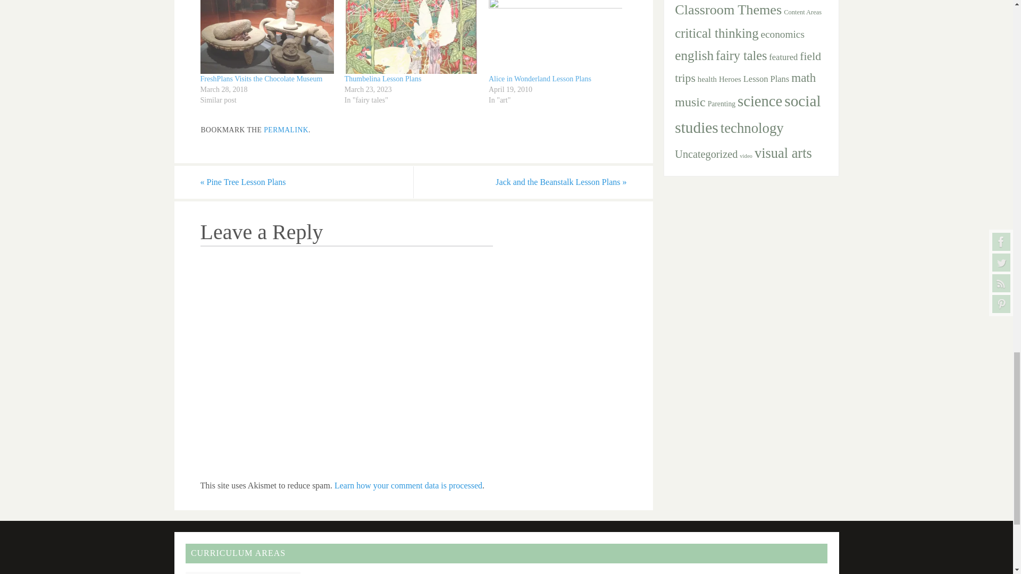 Image resolution: width=1021 pixels, height=574 pixels. What do you see at coordinates (267, 37) in the screenshot?
I see `FreshPlans Visits the Chocolate Museum` at bounding box center [267, 37].